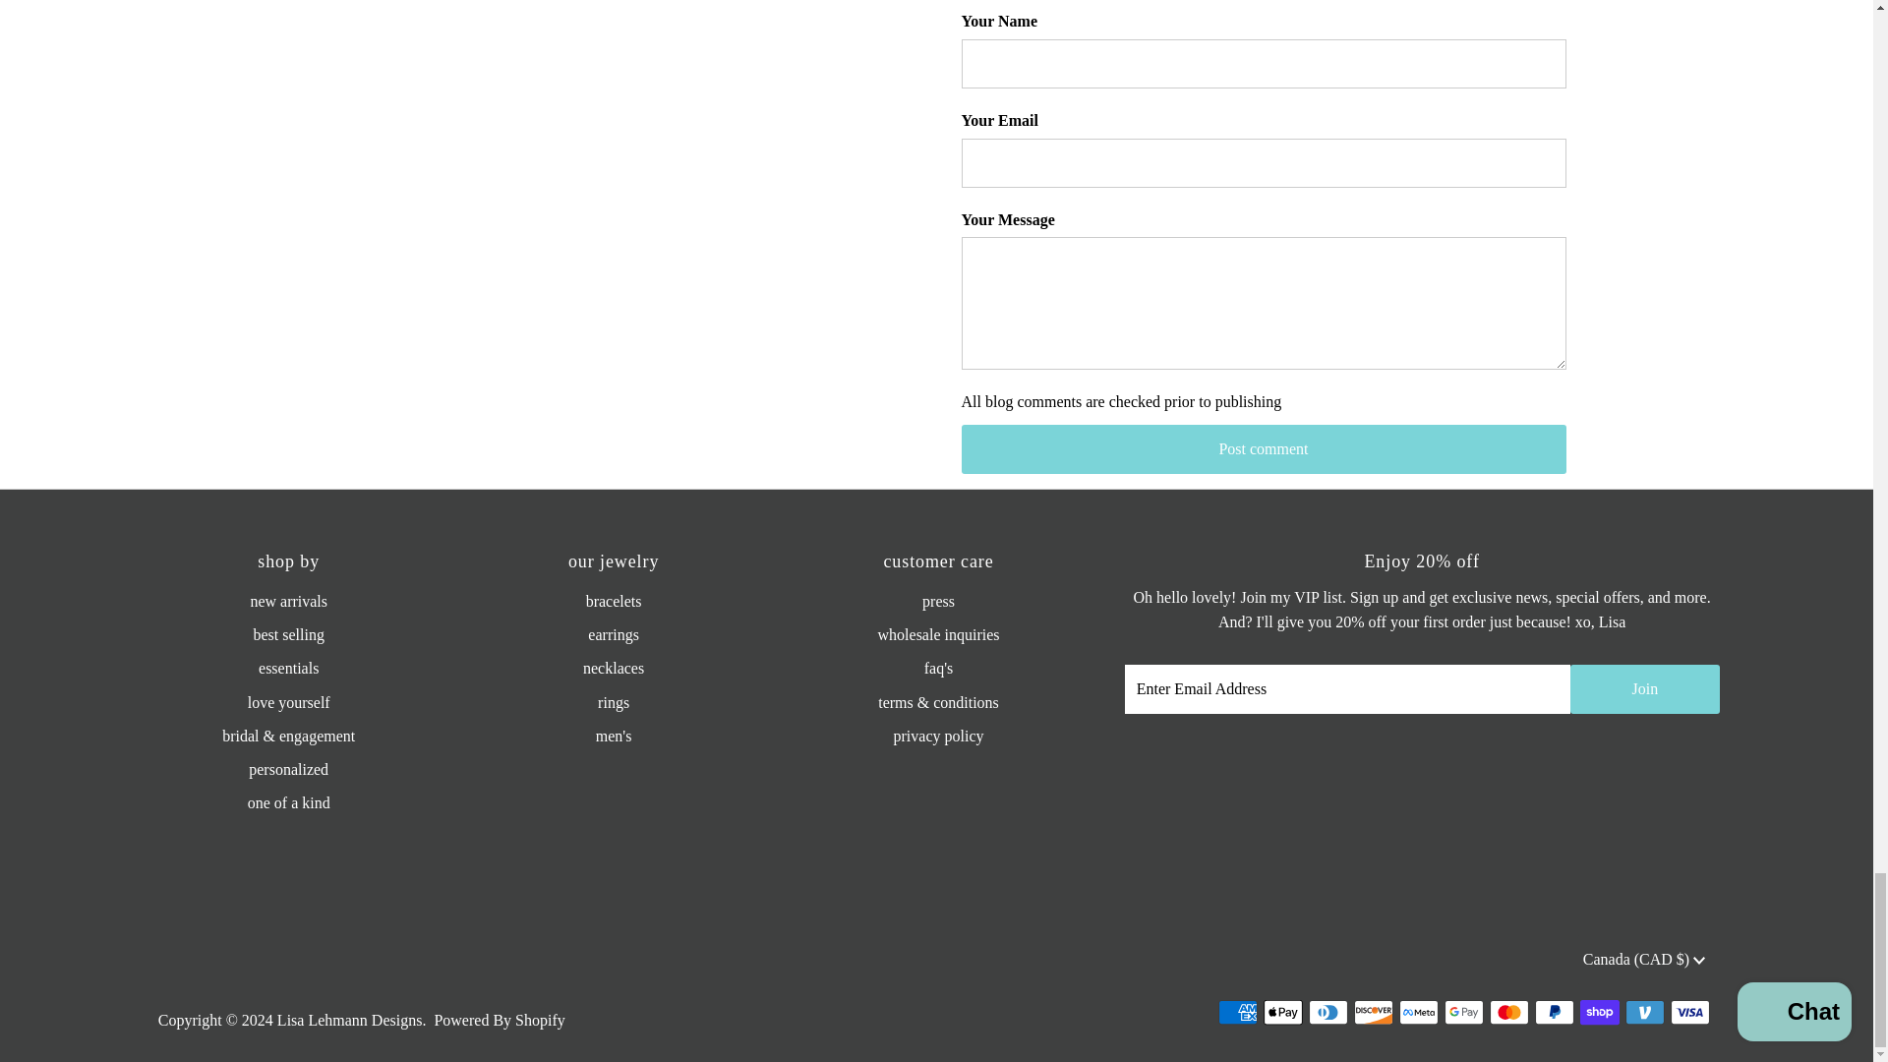 This screenshot has height=1062, width=1888. What do you see at coordinates (1600, 1013) in the screenshot?
I see `Shop Pay` at bounding box center [1600, 1013].